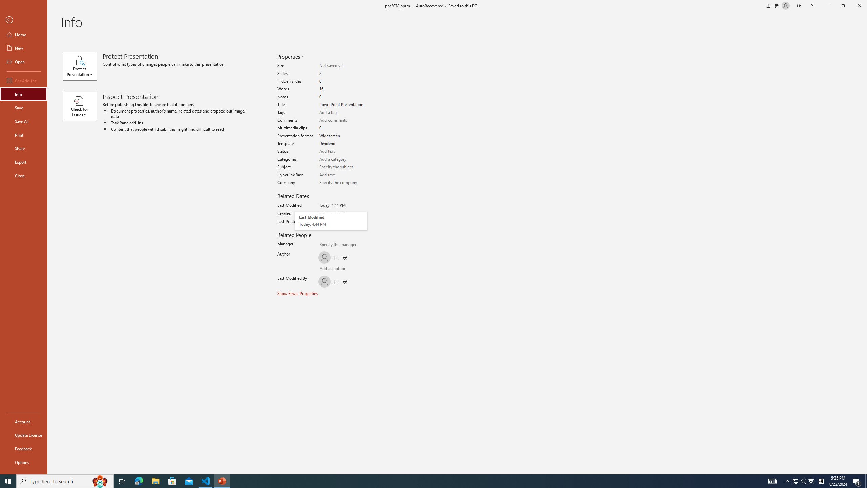 The height and width of the screenshot is (488, 867). What do you see at coordinates (298, 293) in the screenshot?
I see `Show Fewer Properties` at bounding box center [298, 293].